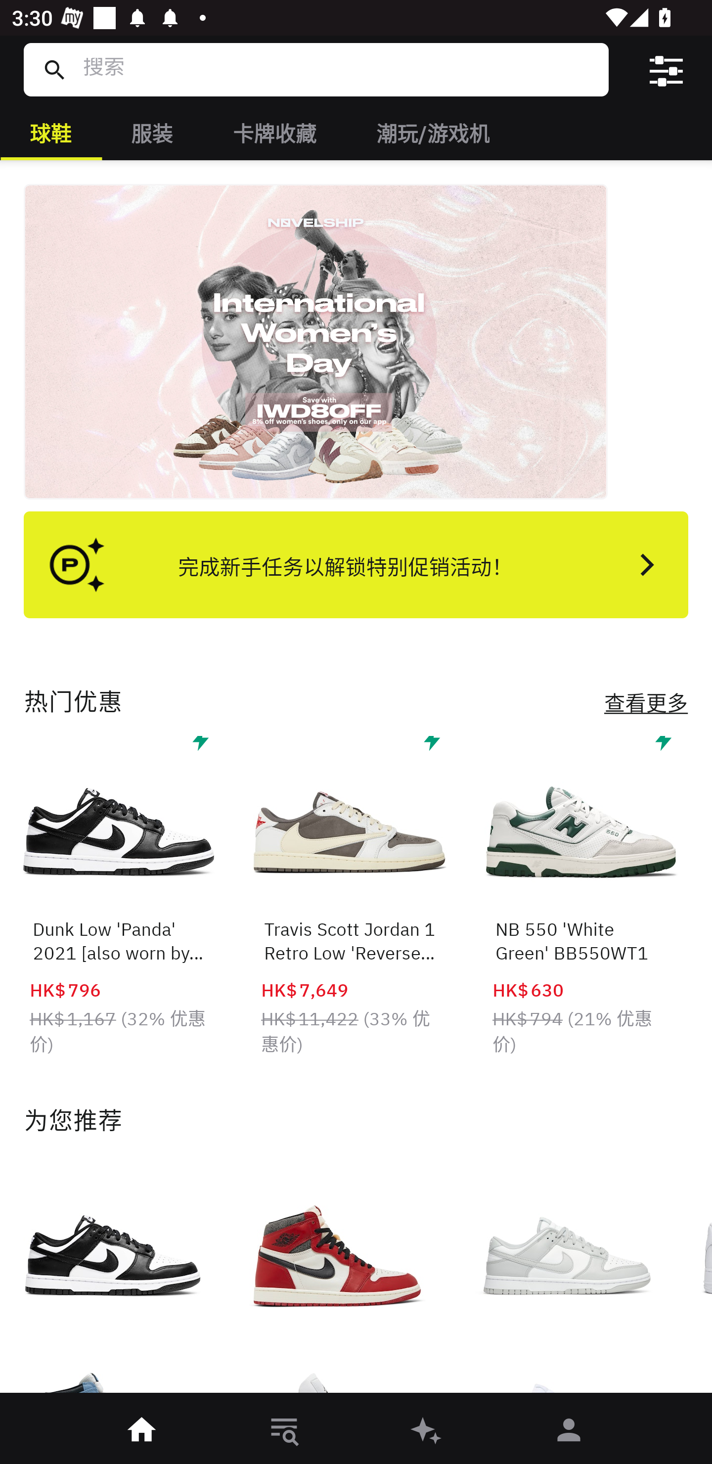  I want to click on 潮玩/游戏机, so click(432, 132).